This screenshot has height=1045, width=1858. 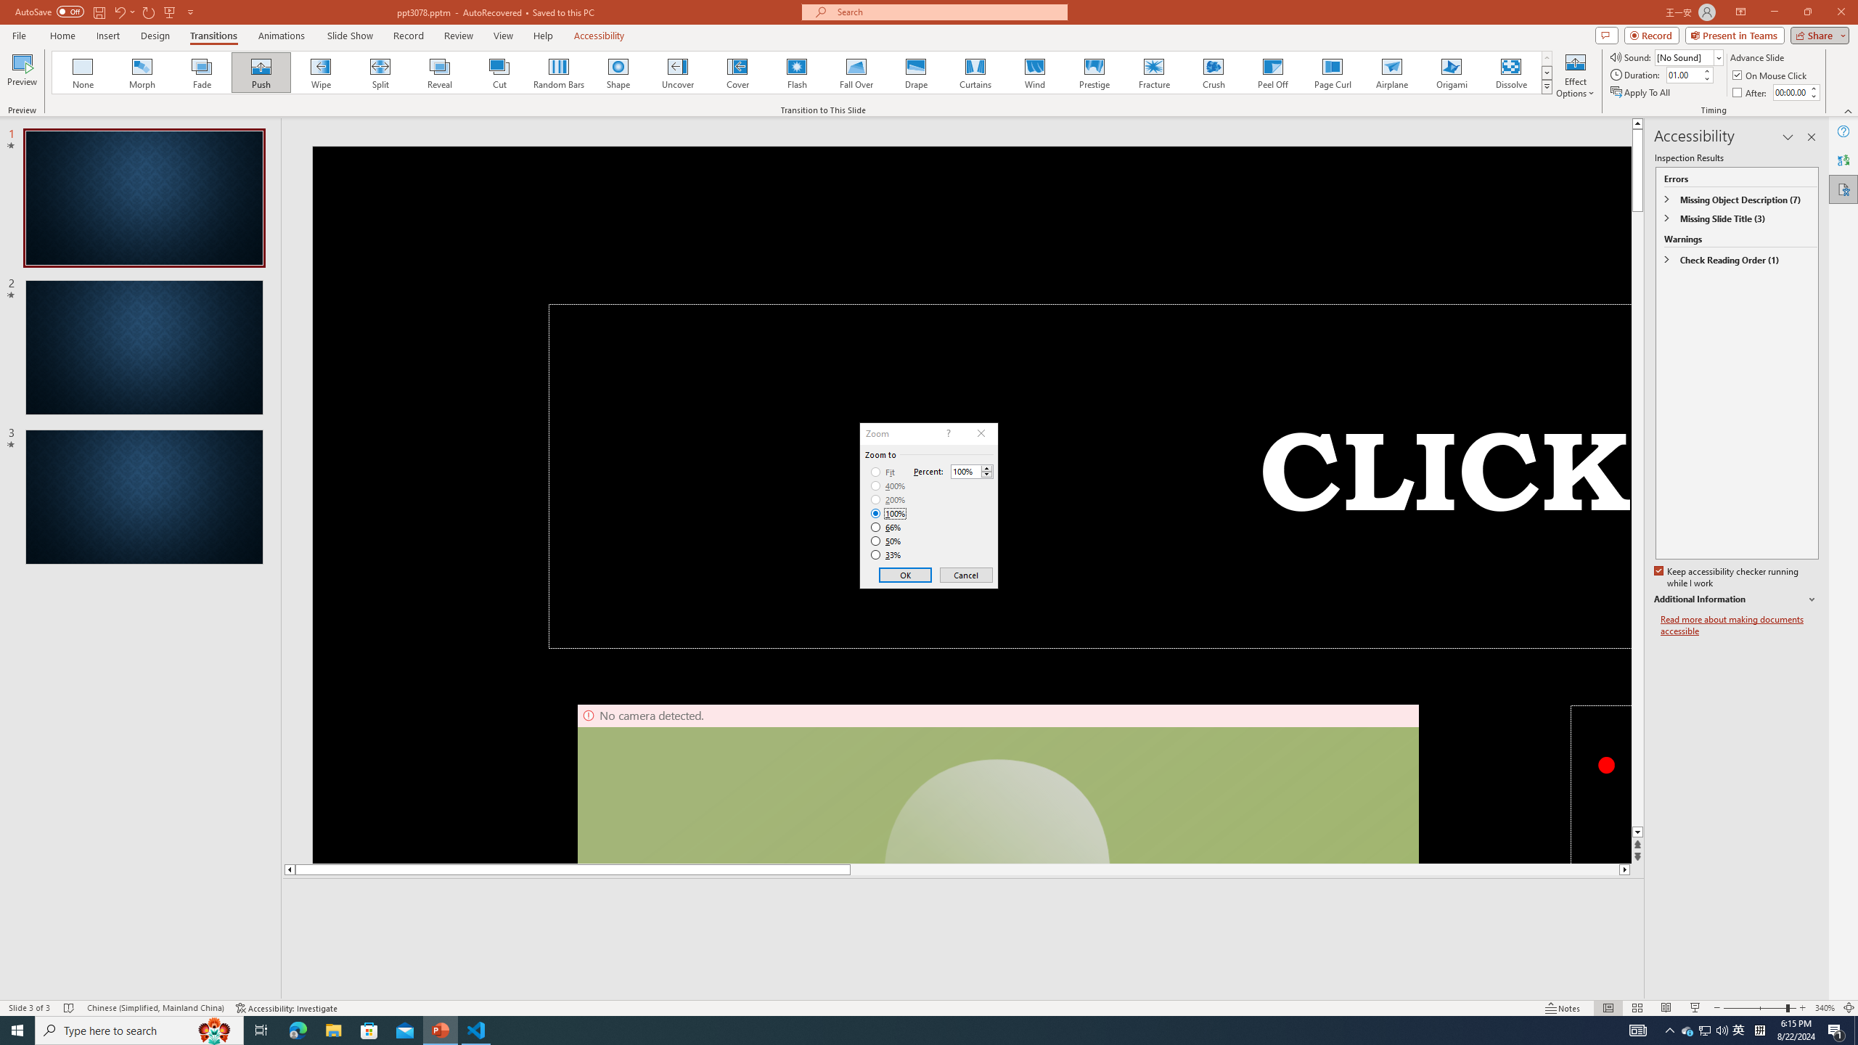 What do you see at coordinates (1825, 1008) in the screenshot?
I see `Zoom 340%` at bounding box center [1825, 1008].